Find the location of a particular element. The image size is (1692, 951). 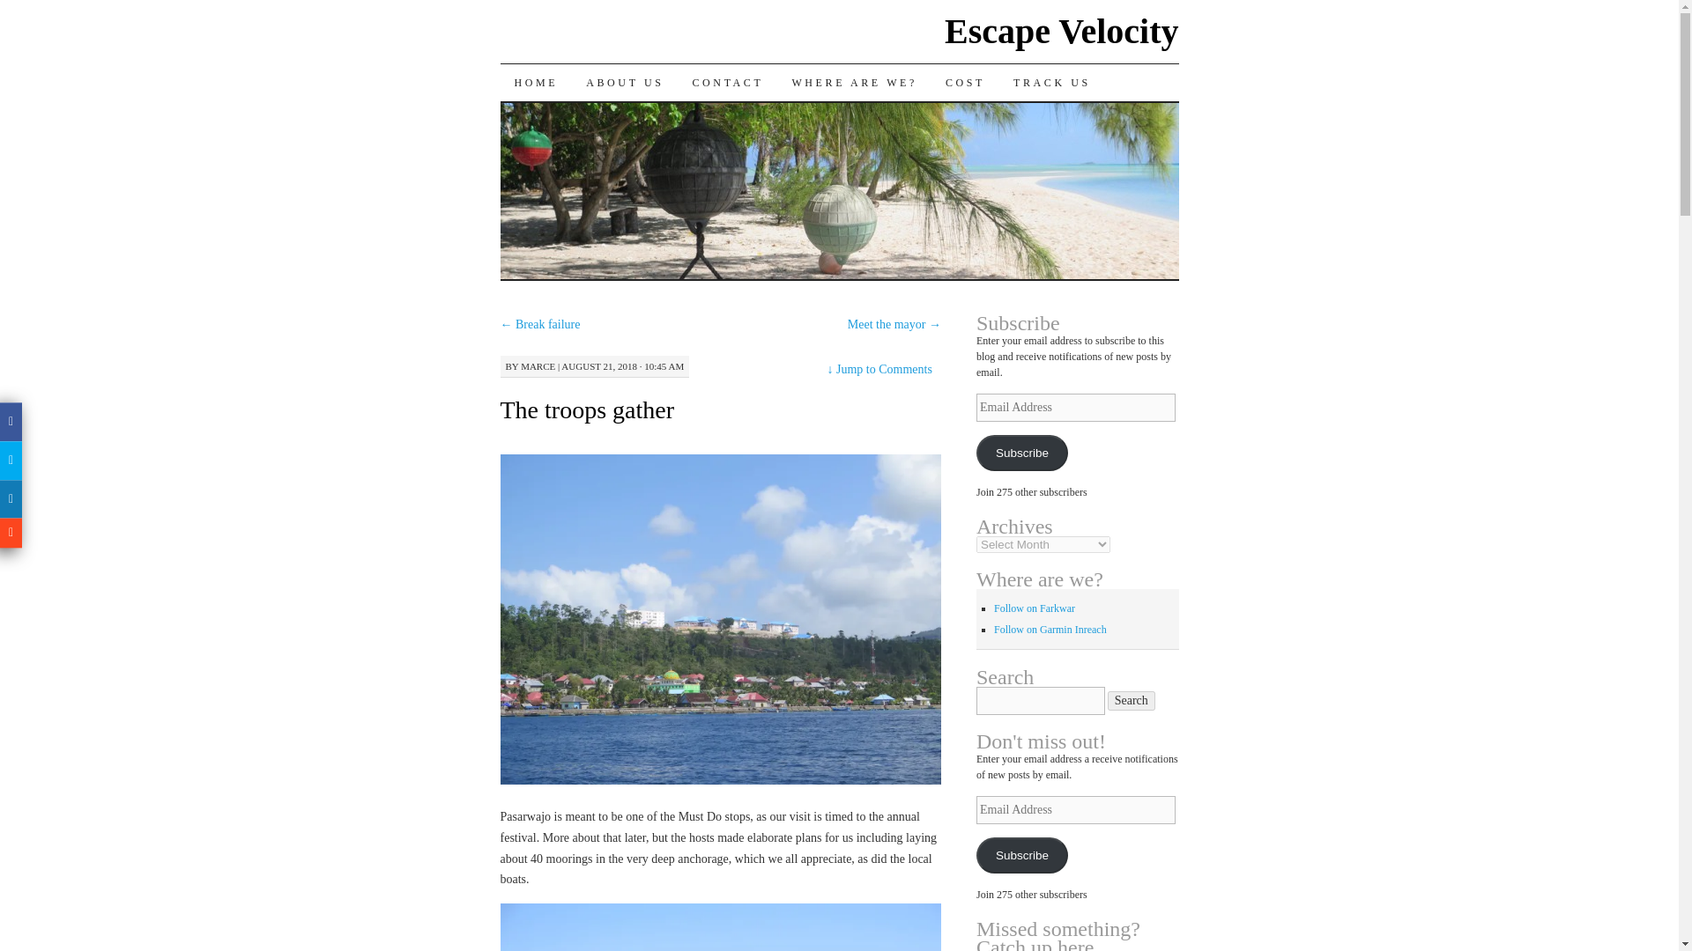

TRACK US is located at coordinates (1052, 83).